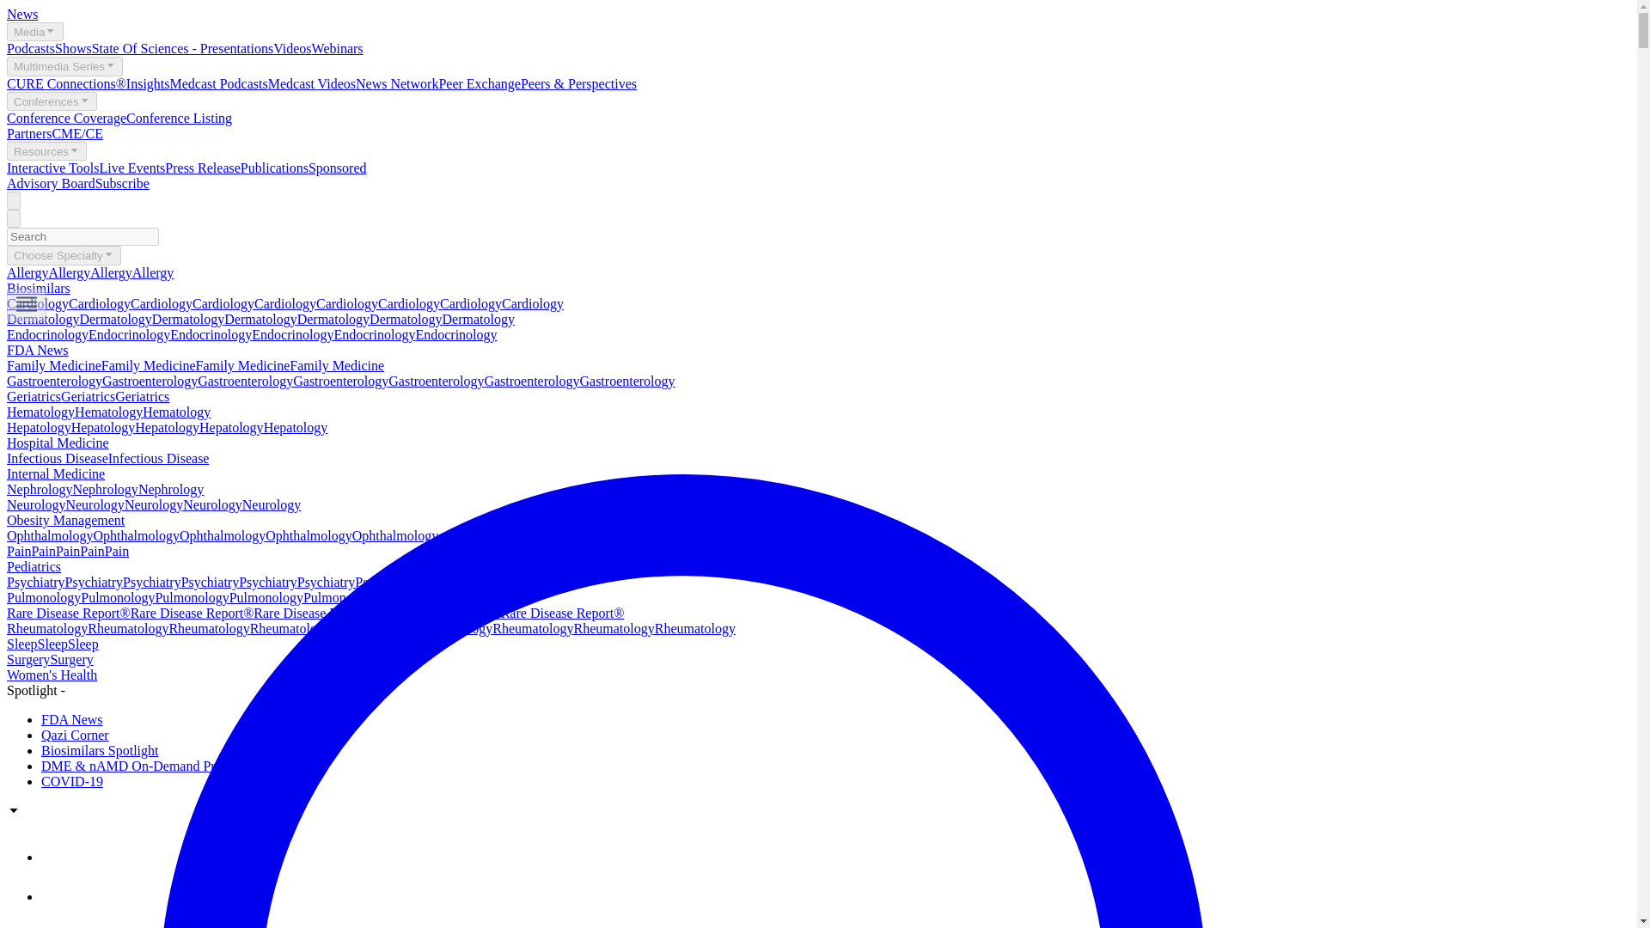 The height and width of the screenshot is (928, 1650). Describe the element at coordinates (153, 272) in the screenshot. I see `Allergy` at that location.